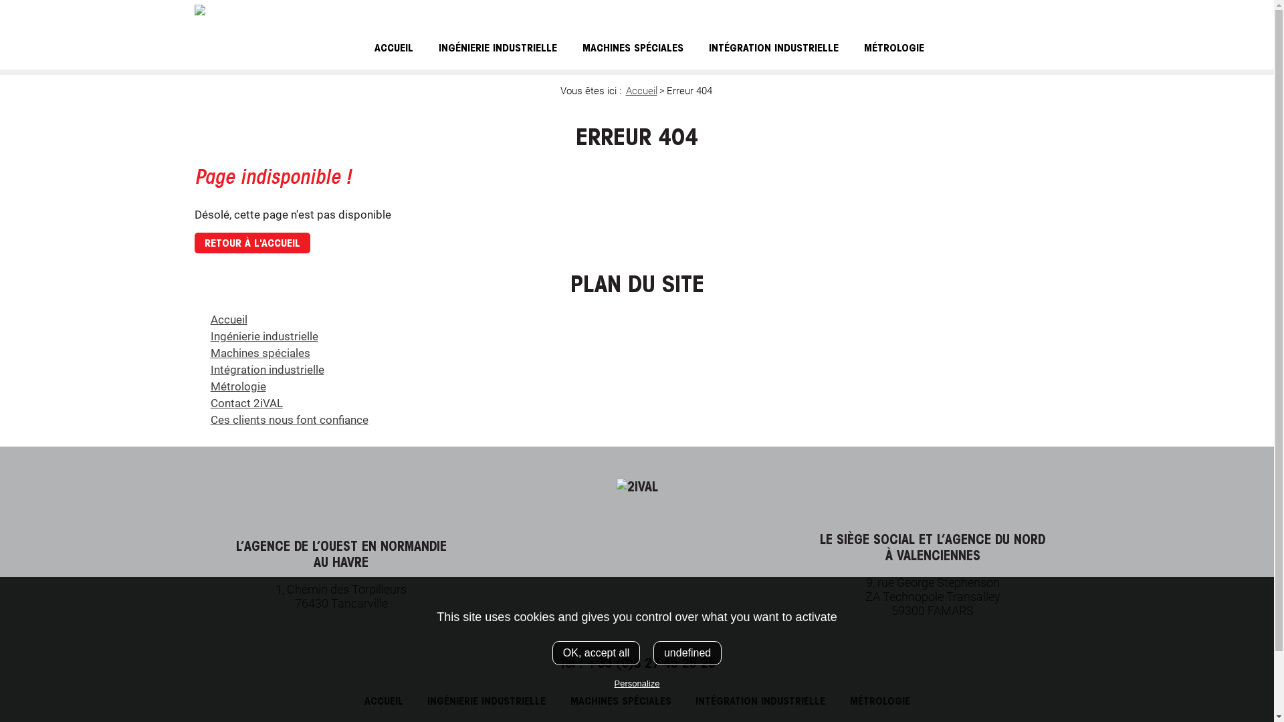 The height and width of the screenshot is (722, 1284). Describe the element at coordinates (290, 420) in the screenshot. I see `Ces clients nous font confiance` at that location.